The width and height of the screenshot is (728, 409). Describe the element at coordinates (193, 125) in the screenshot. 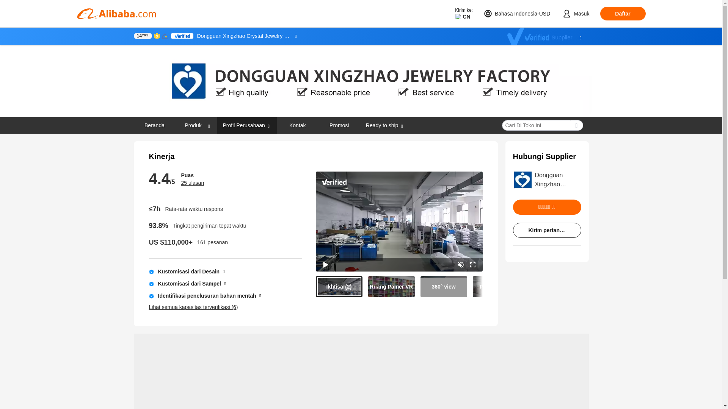

I see `Produk` at that location.